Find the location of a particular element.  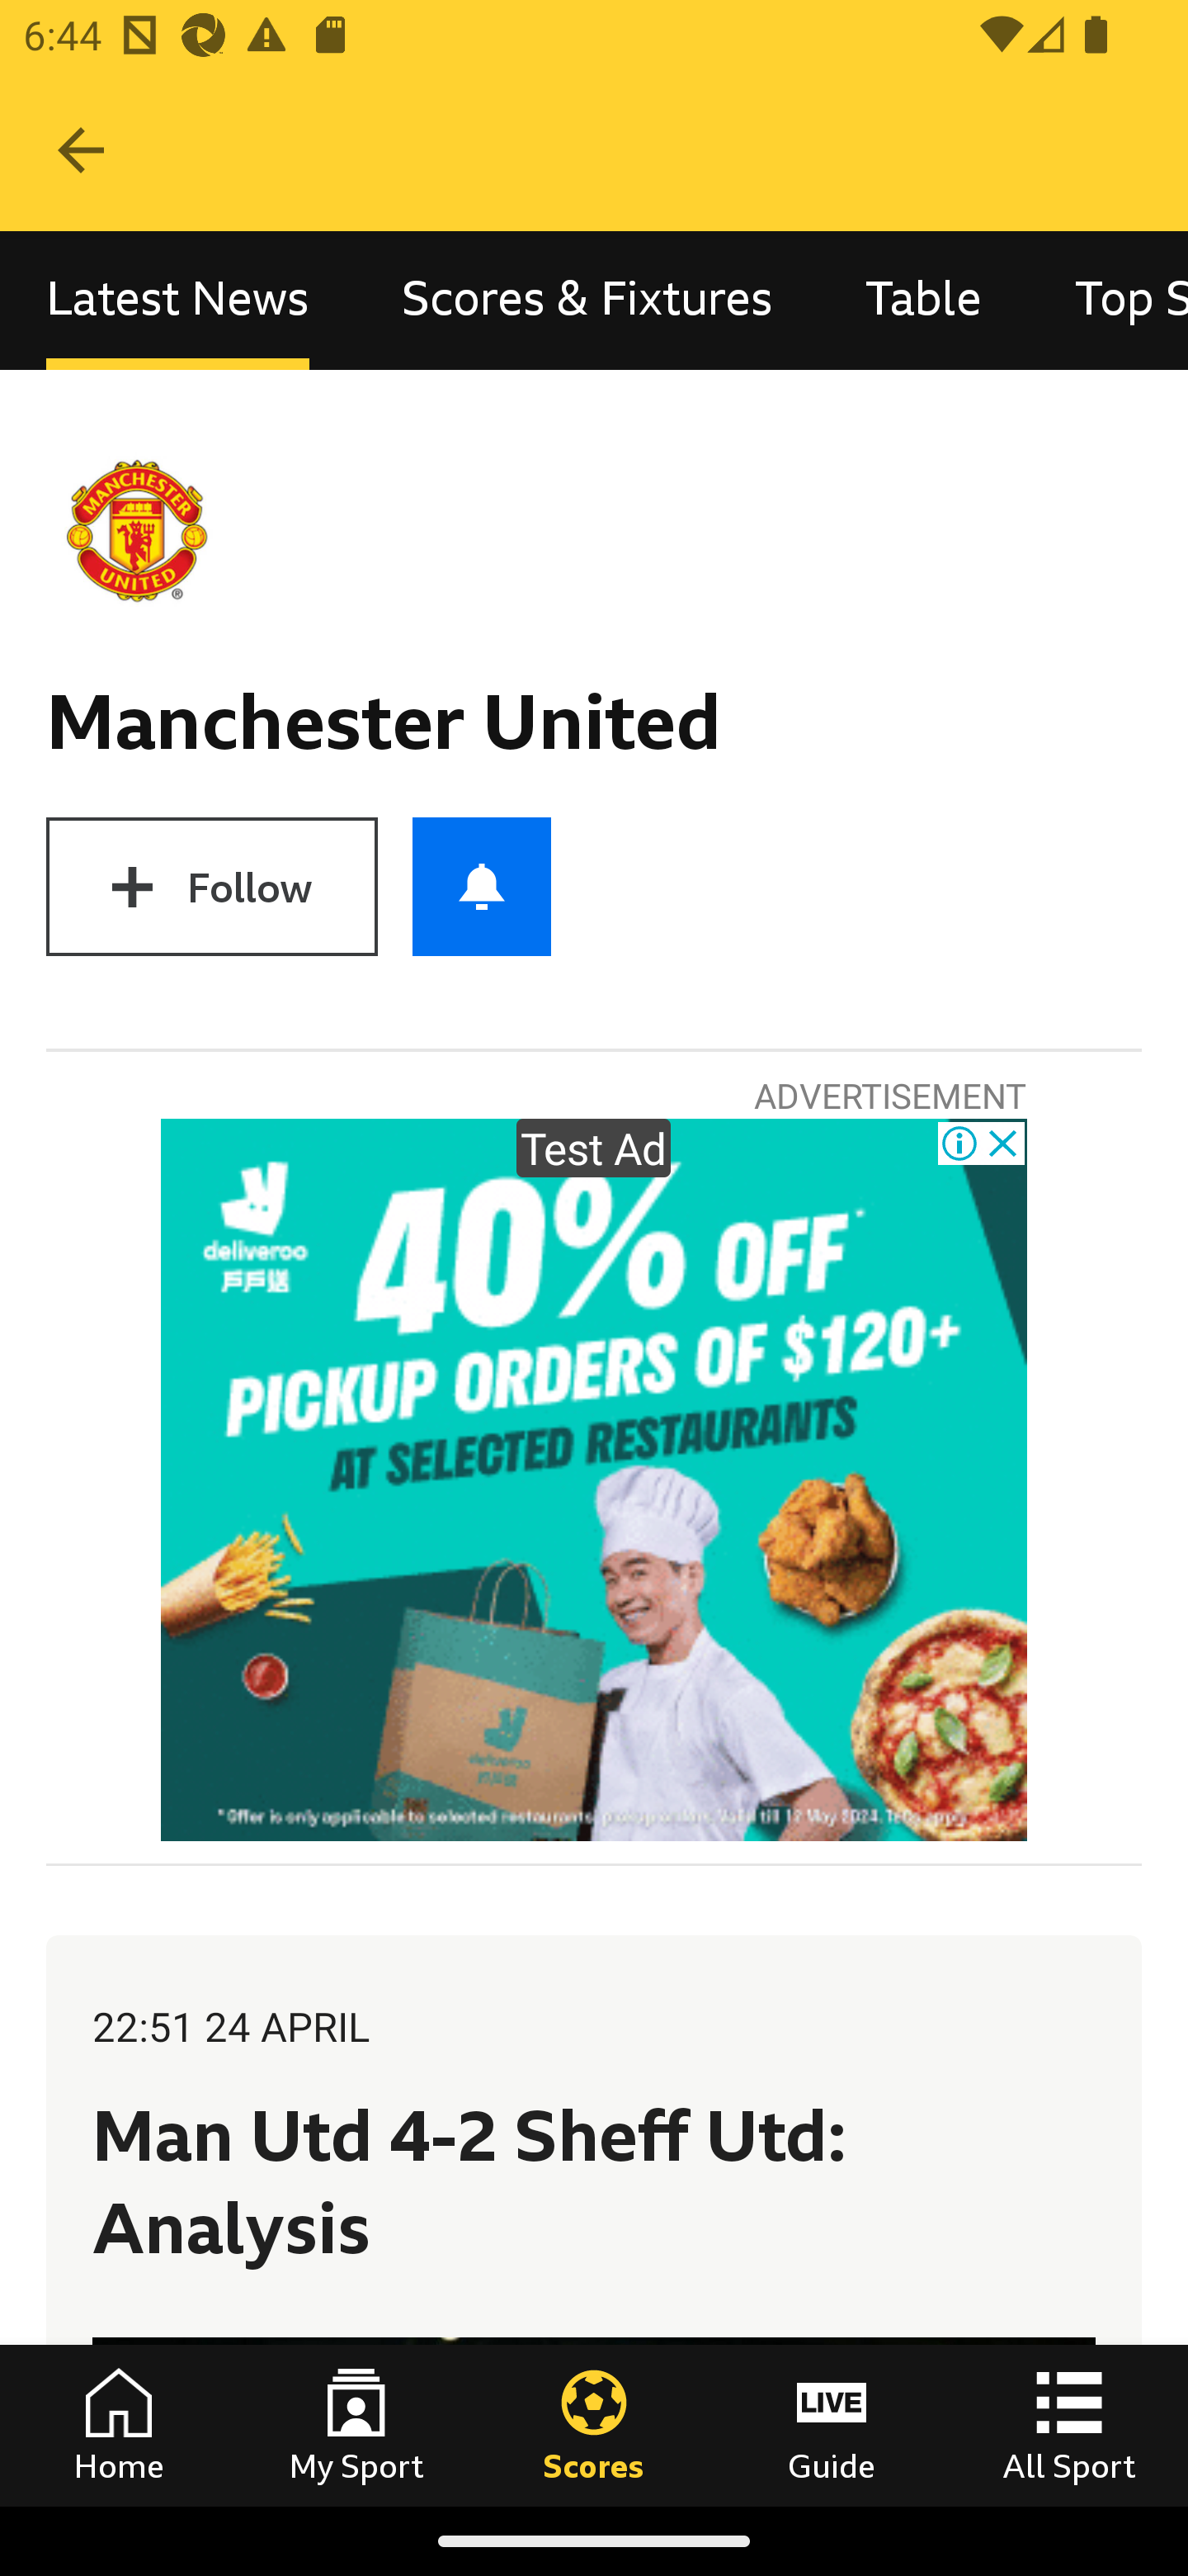

My Sport is located at coordinates (356, 2425).